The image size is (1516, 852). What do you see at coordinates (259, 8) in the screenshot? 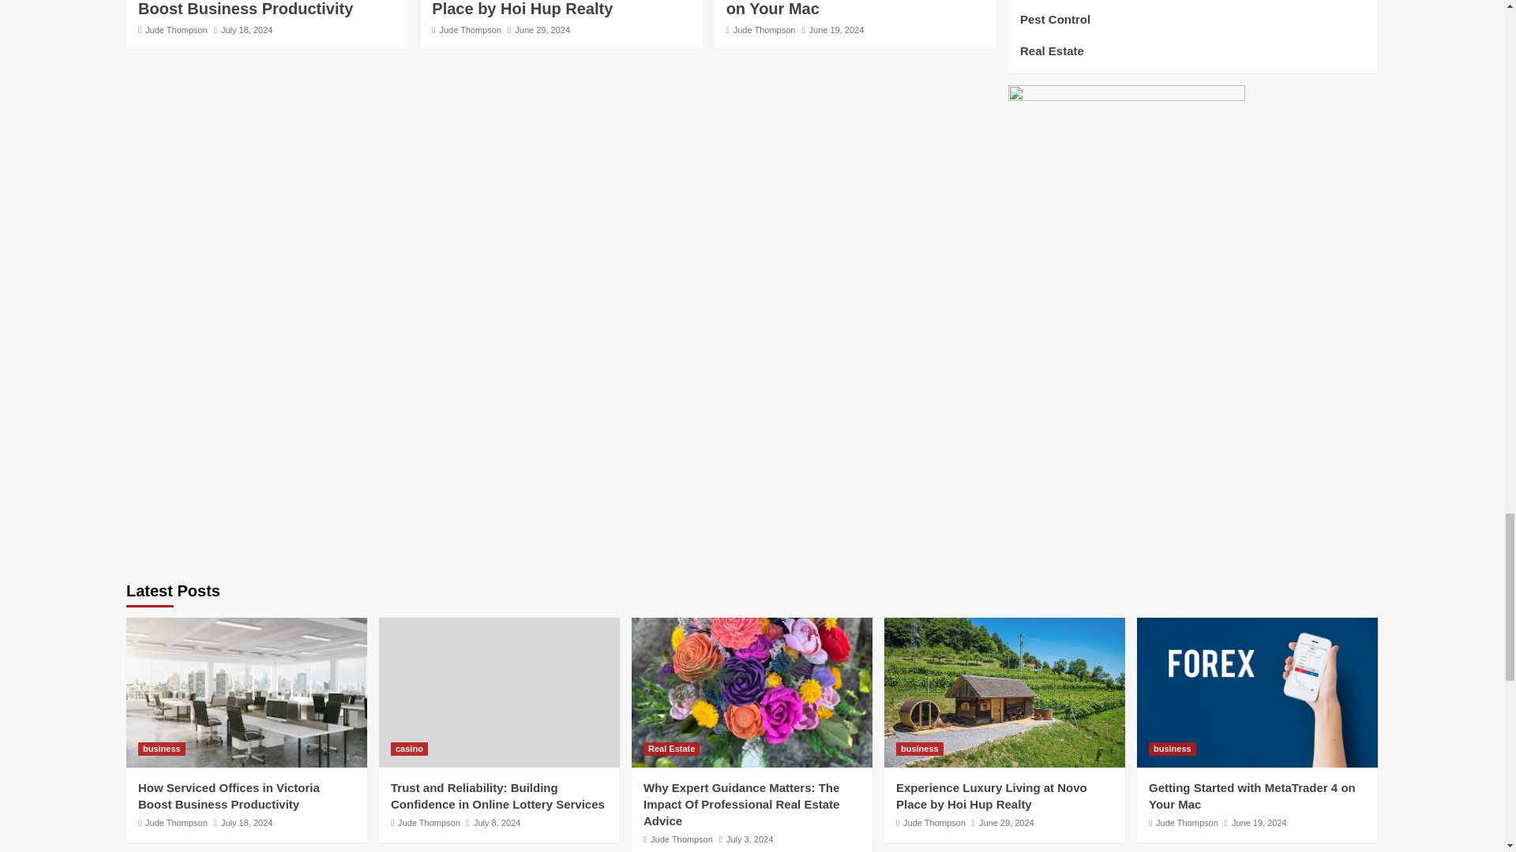
I see `How Serviced Offices in Victoria Boost Business Productivity` at bounding box center [259, 8].